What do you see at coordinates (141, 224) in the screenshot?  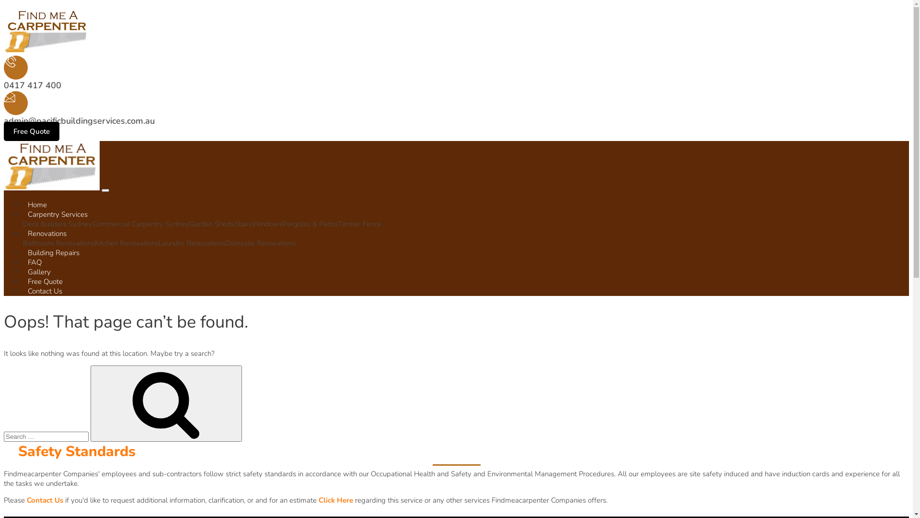 I see `Commercial Carpentry Sydney` at bounding box center [141, 224].